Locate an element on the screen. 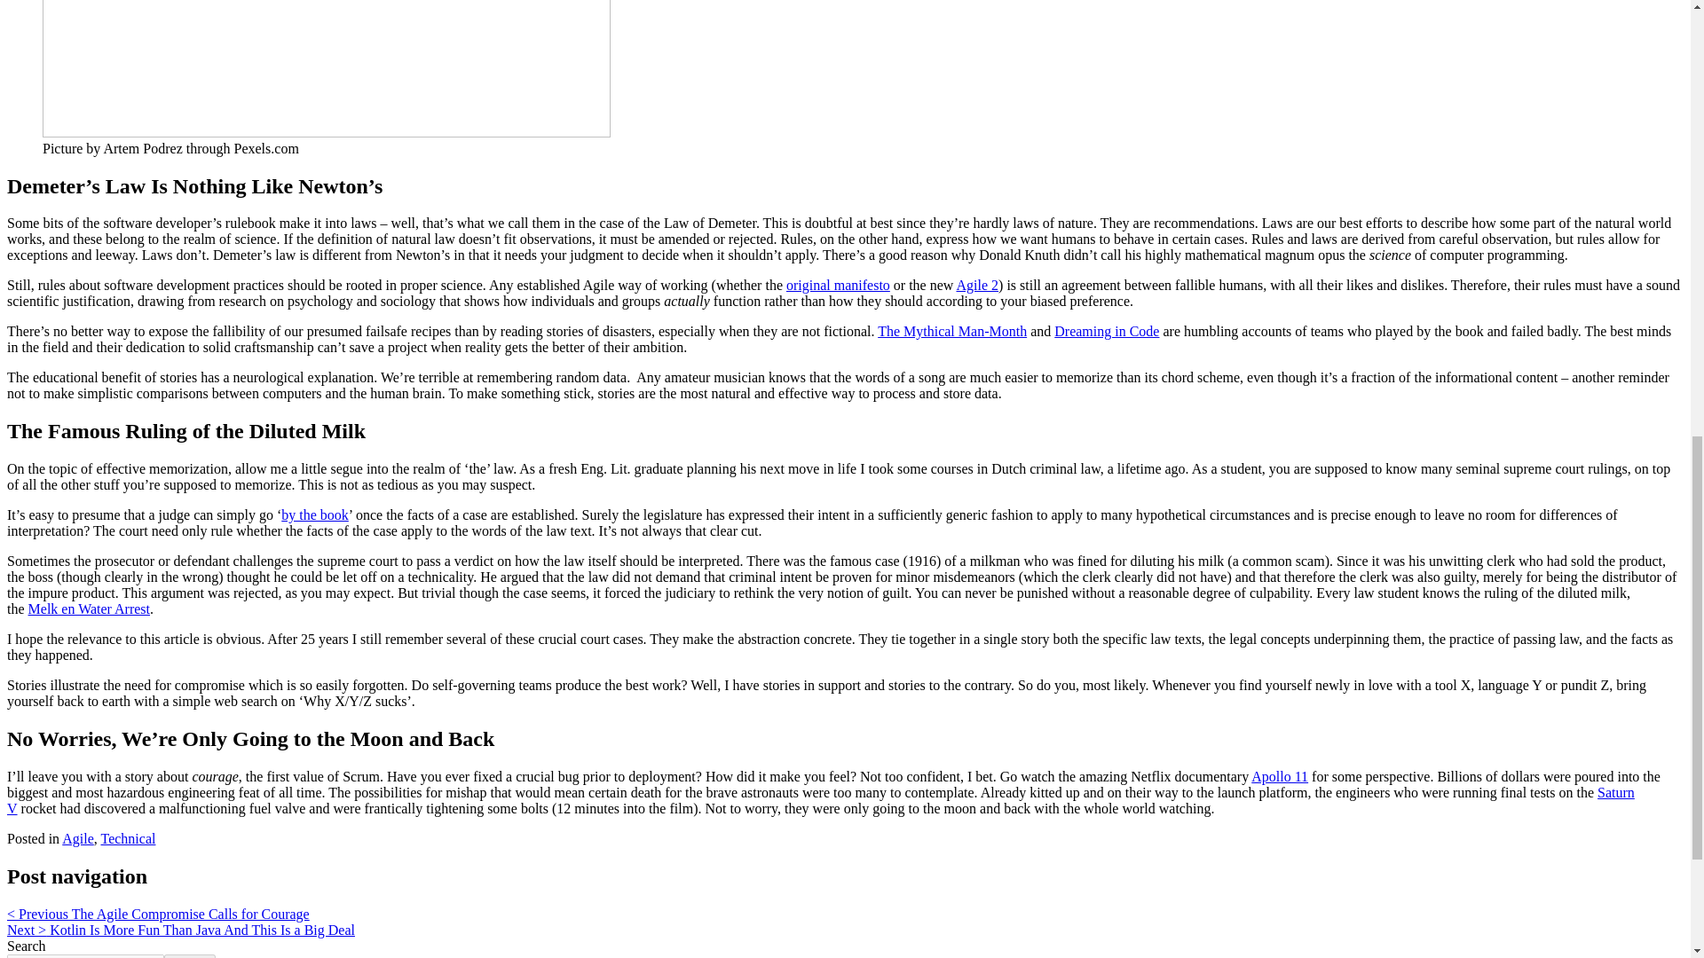 The height and width of the screenshot is (958, 1704). Dreaming in Code is located at coordinates (1106, 332).